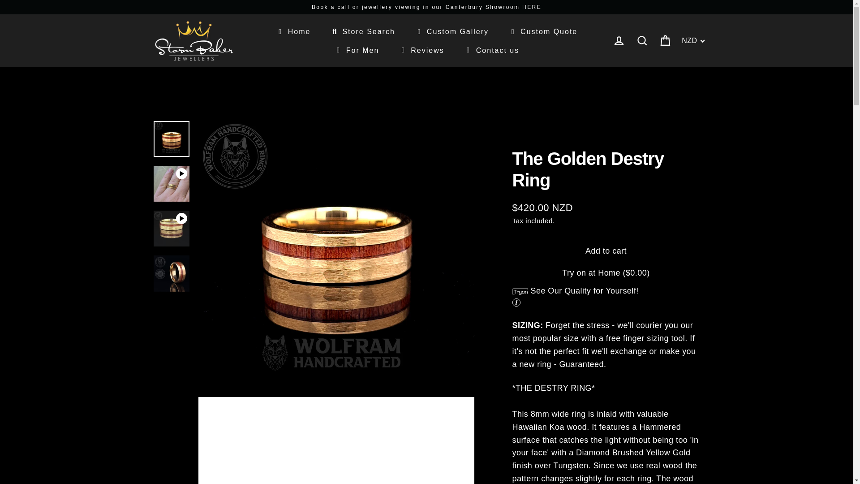  I want to click on Reviews, so click(421, 50).